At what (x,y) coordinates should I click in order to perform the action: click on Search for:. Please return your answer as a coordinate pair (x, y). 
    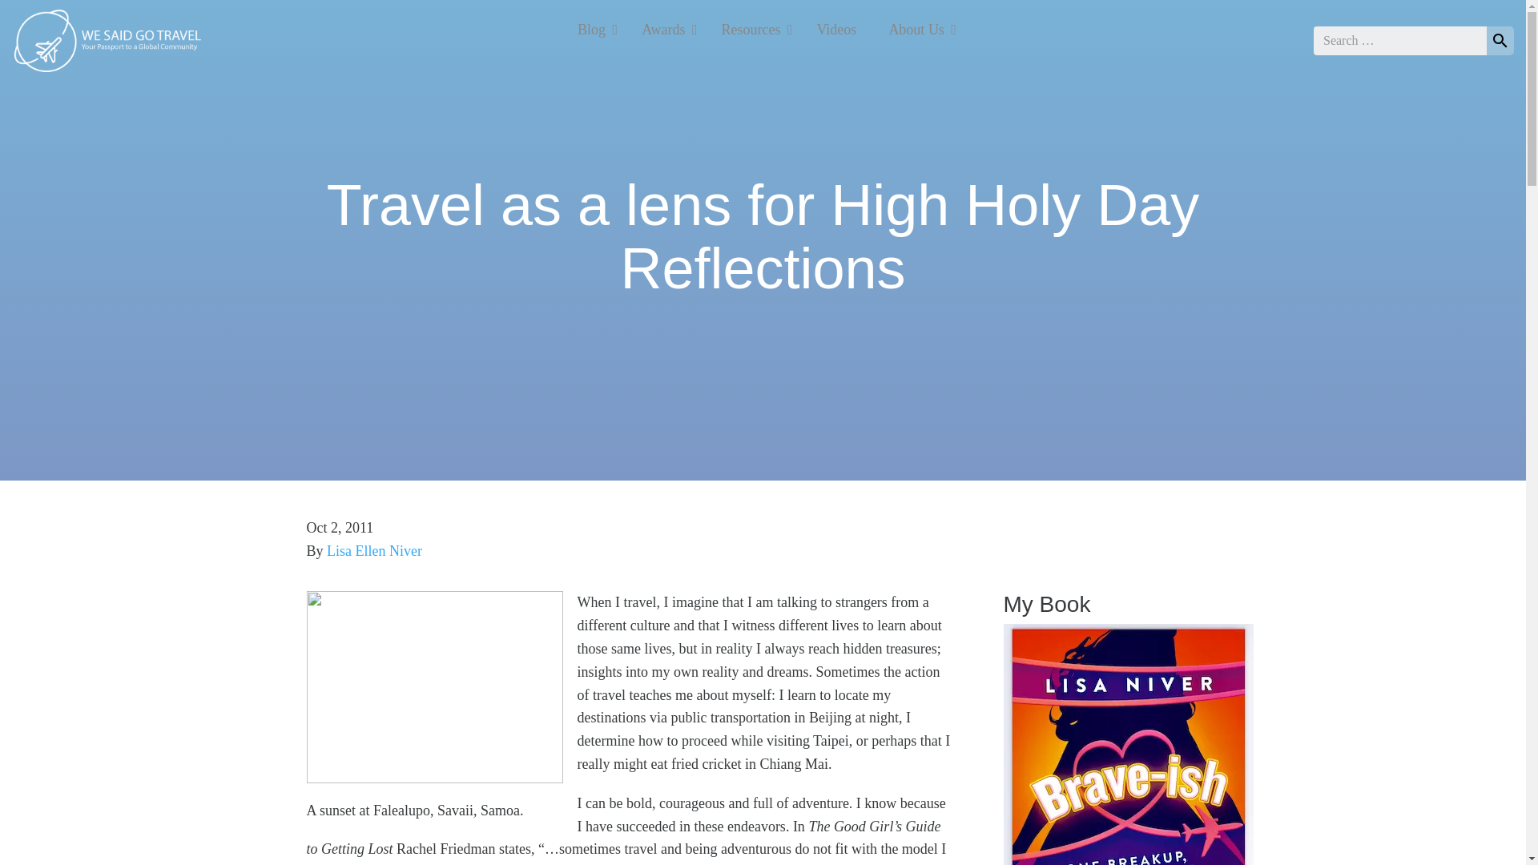
    Looking at the image, I should click on (763, 29).